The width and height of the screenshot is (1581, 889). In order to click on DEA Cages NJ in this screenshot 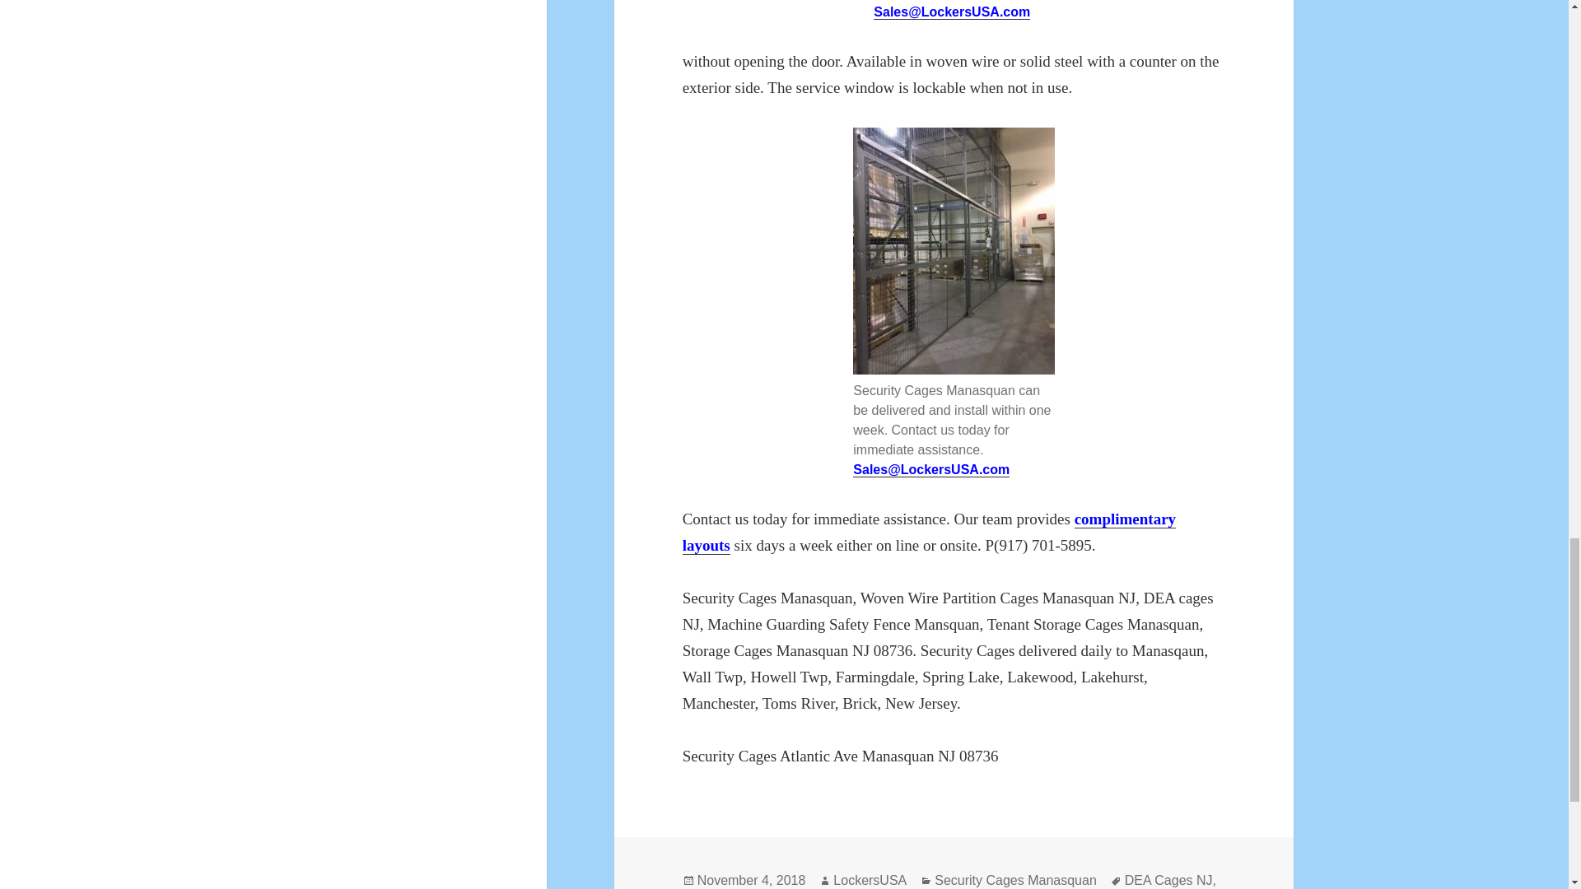, I will do `click(1168, 880)`.